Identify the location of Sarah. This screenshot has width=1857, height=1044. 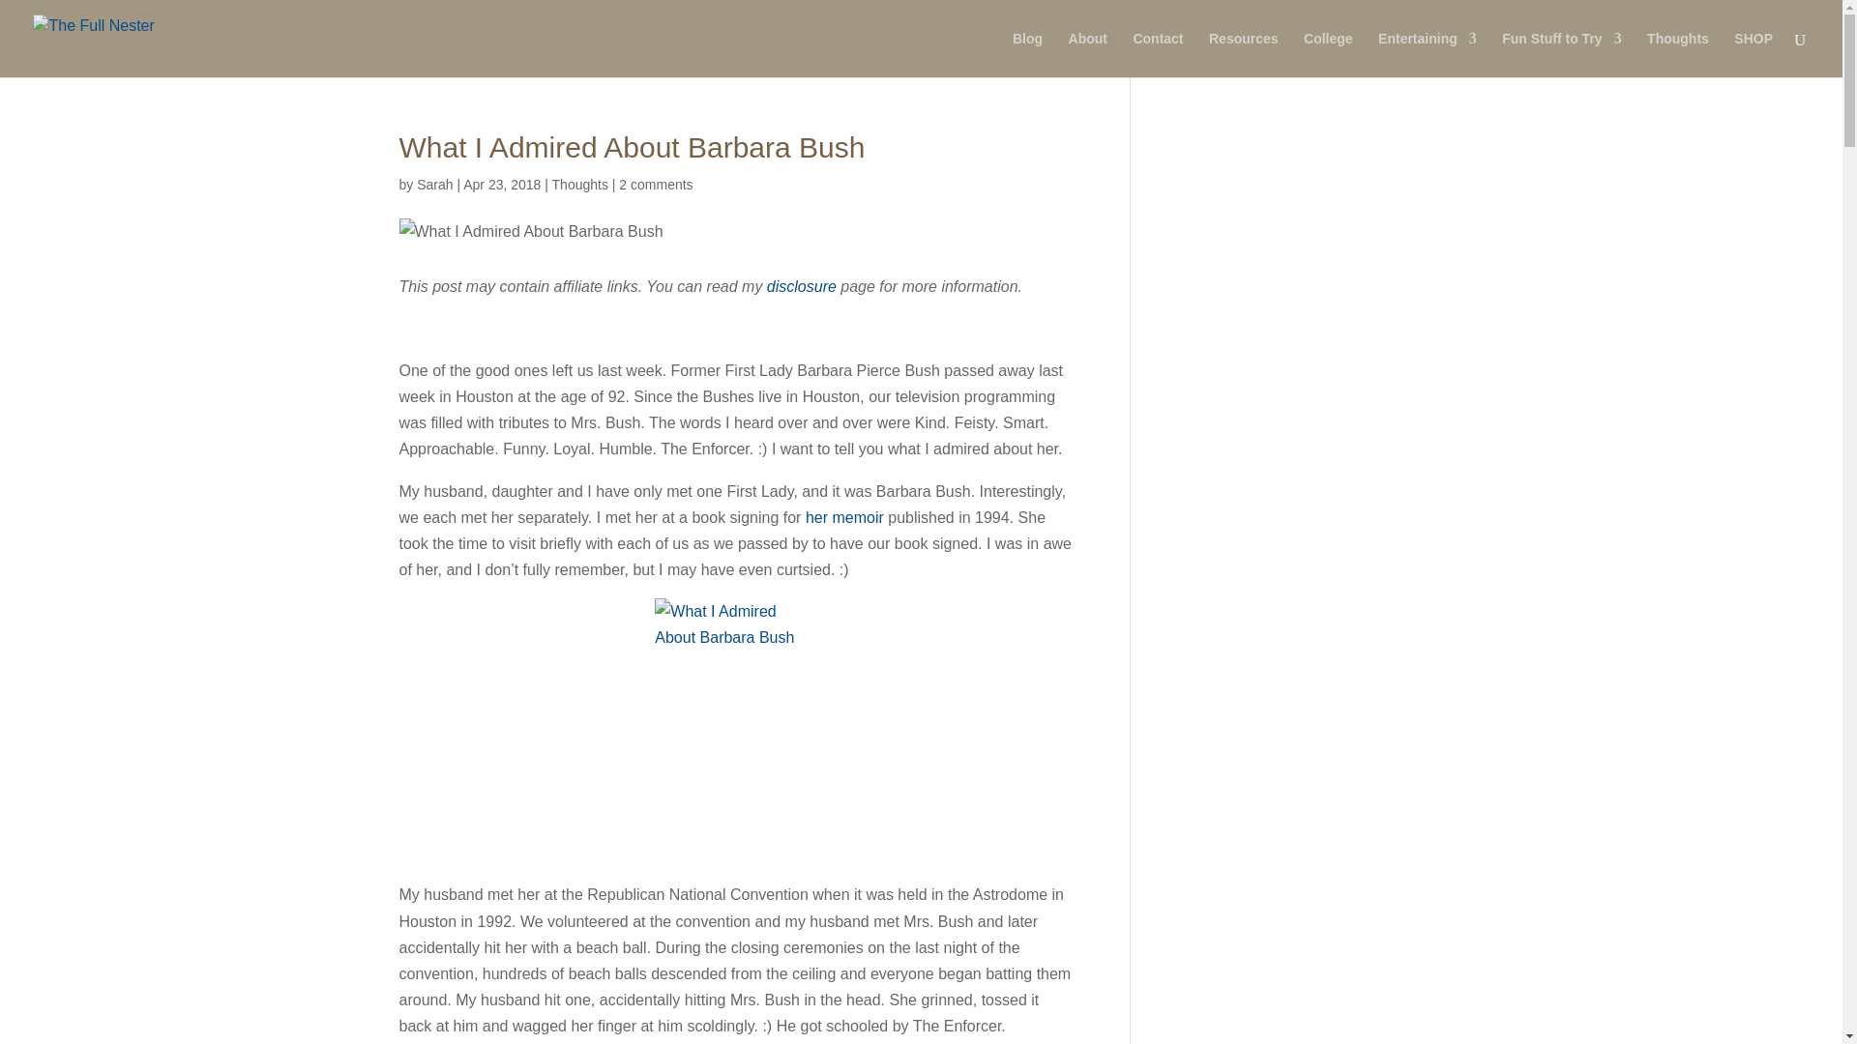
(434, 184).